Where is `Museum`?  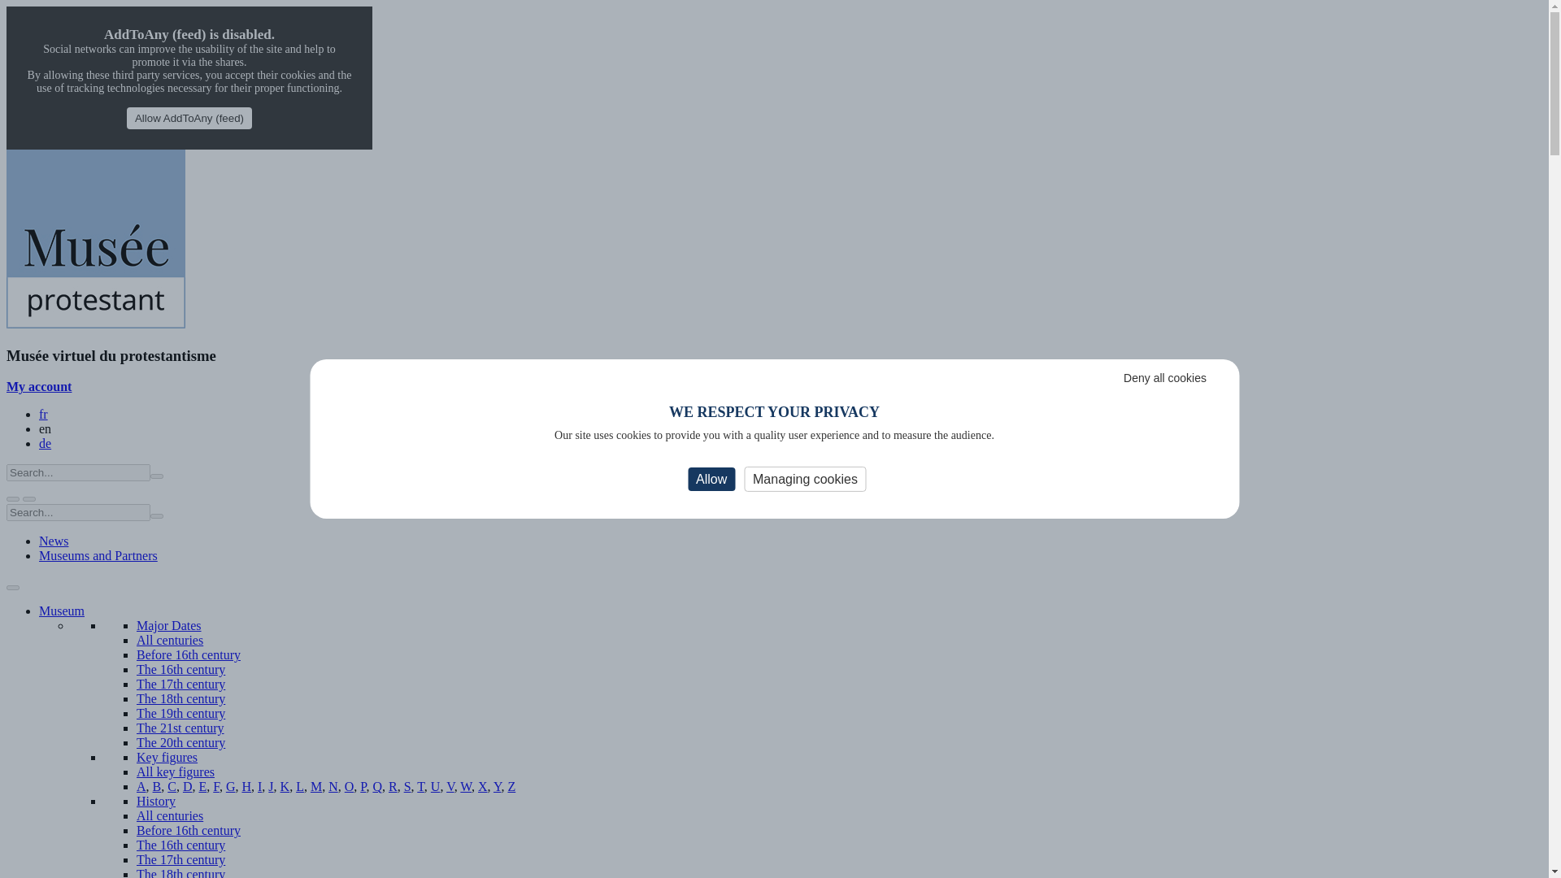 Museum is located at coordinates (62, 611).